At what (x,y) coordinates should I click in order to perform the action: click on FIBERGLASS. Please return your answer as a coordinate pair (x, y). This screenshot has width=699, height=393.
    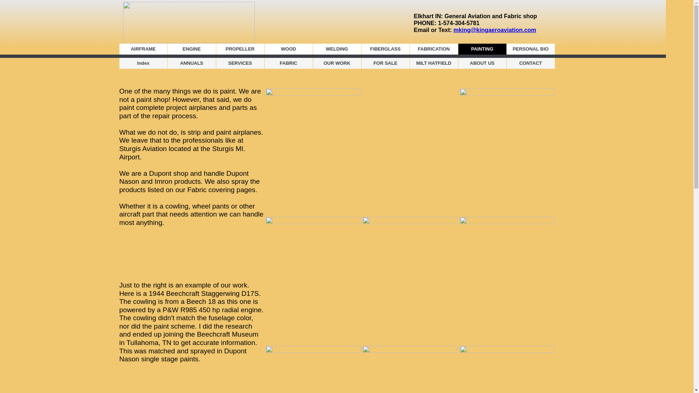
    Looking at the image, I should click on (385, 49).